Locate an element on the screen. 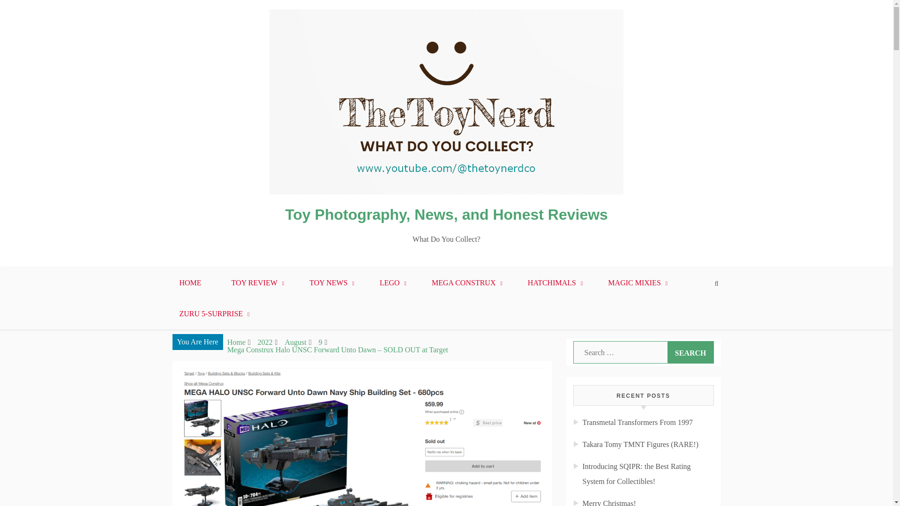 The image size is (900, 506). TOY REVIEW is located at coordinates (256, 283).